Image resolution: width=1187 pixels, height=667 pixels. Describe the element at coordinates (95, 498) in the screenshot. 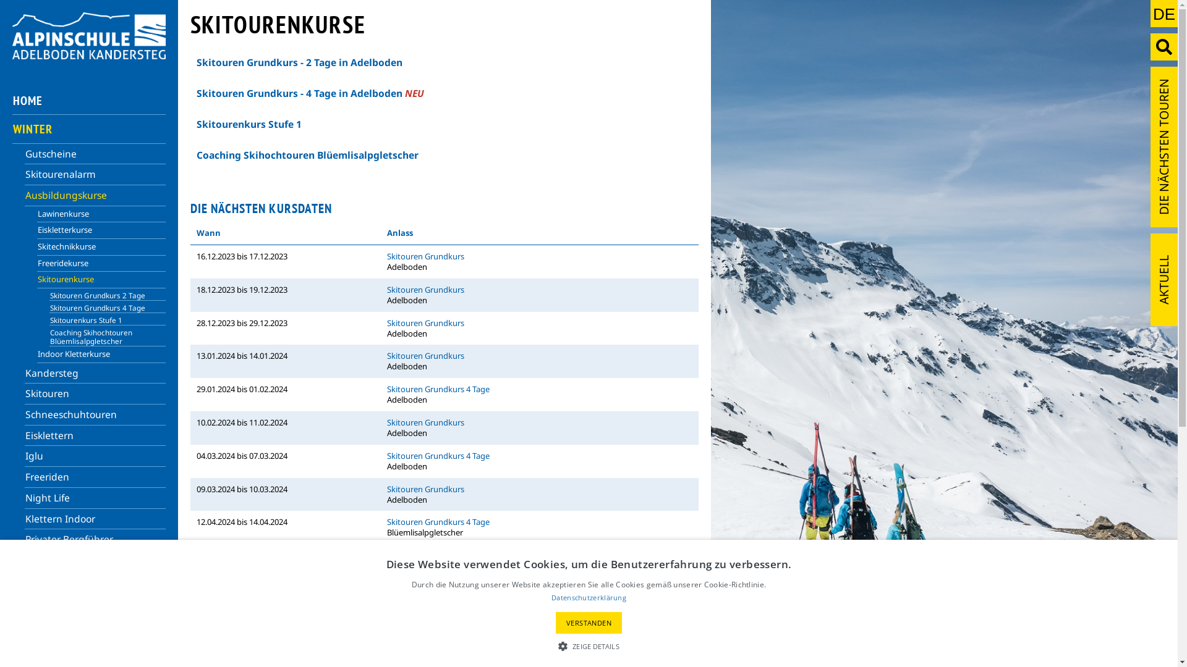

I see `Night Life` at that location.